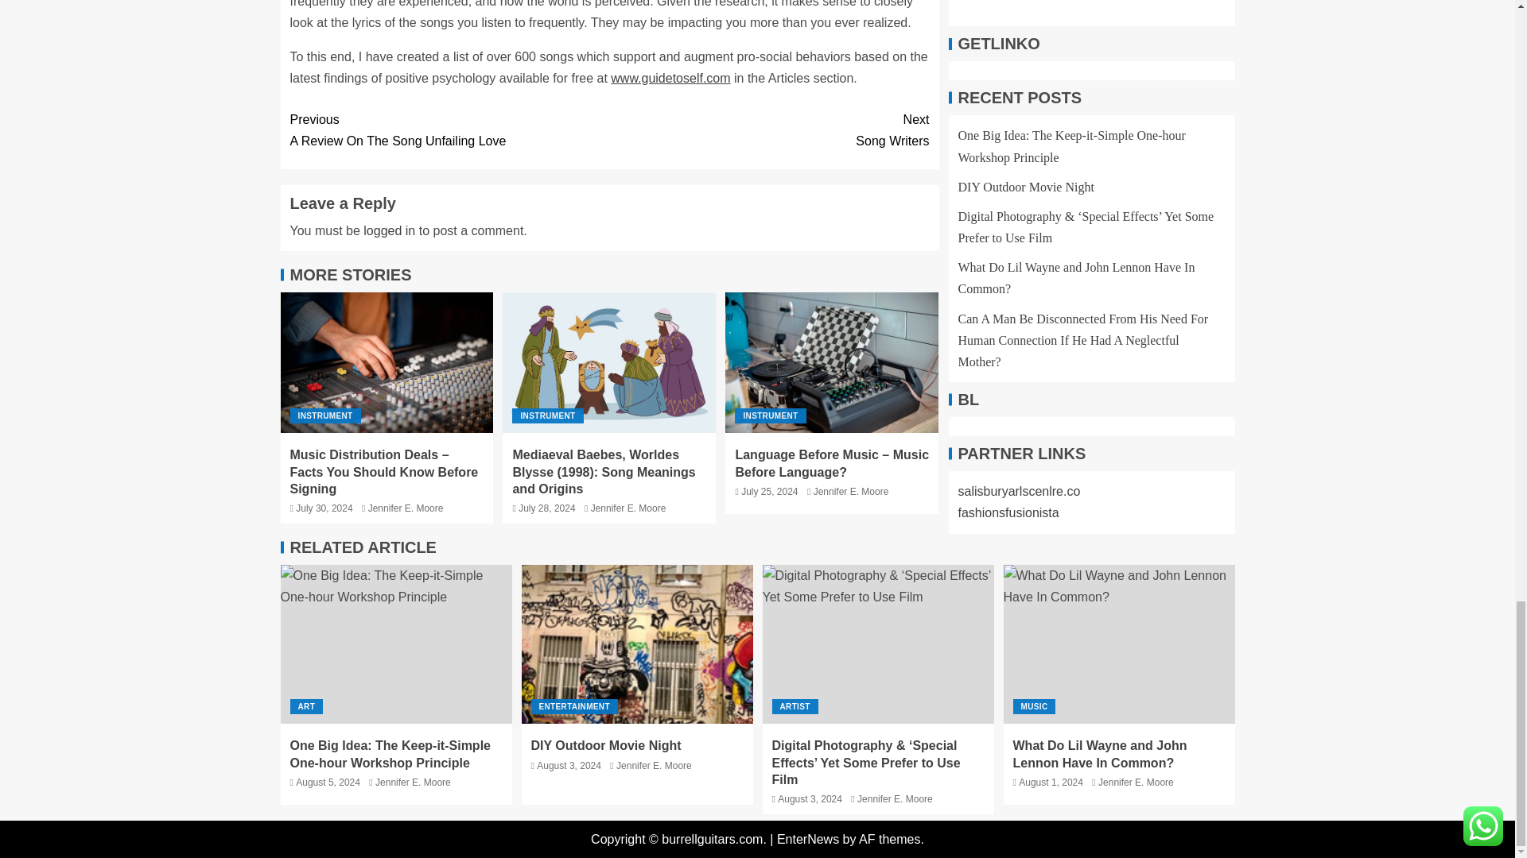 Image resolution: width=1527 pixels, height=858 pixels. What do you see at coordinates (324, 416) in the screenshot?
I see `INSTRUMENT` at bounding box center [324, 416].